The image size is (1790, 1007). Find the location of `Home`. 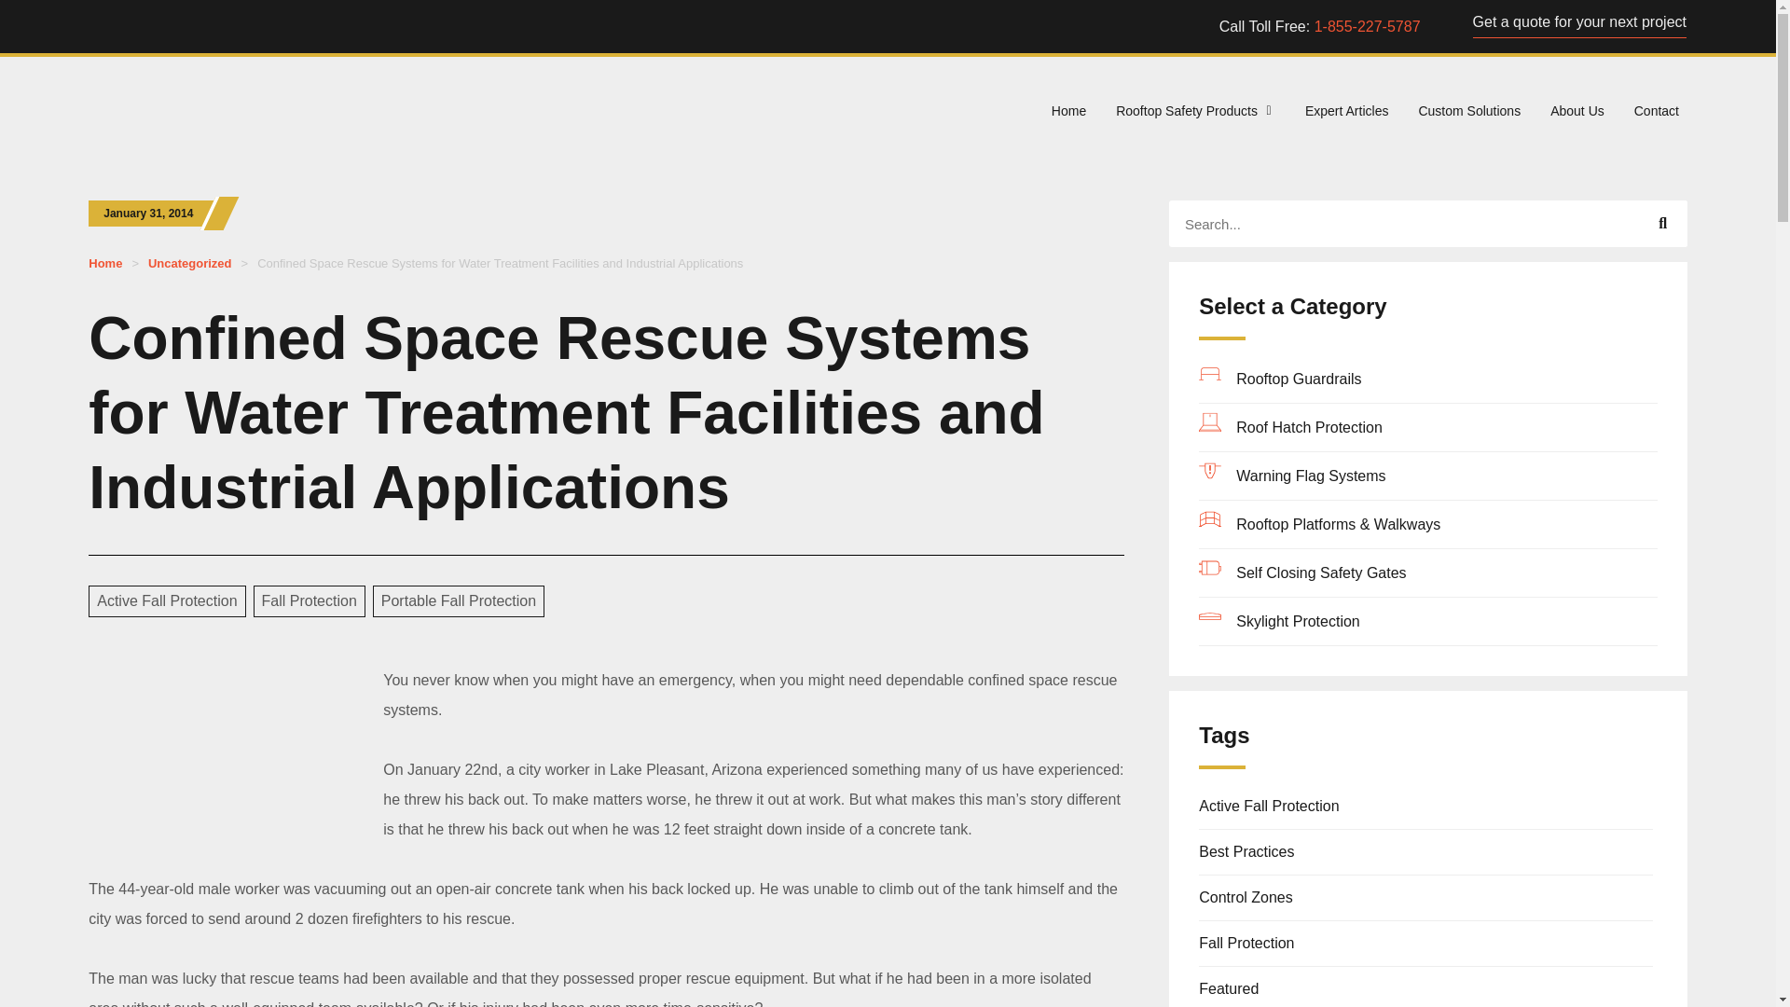

Home is located at coordinates (1068, 111).